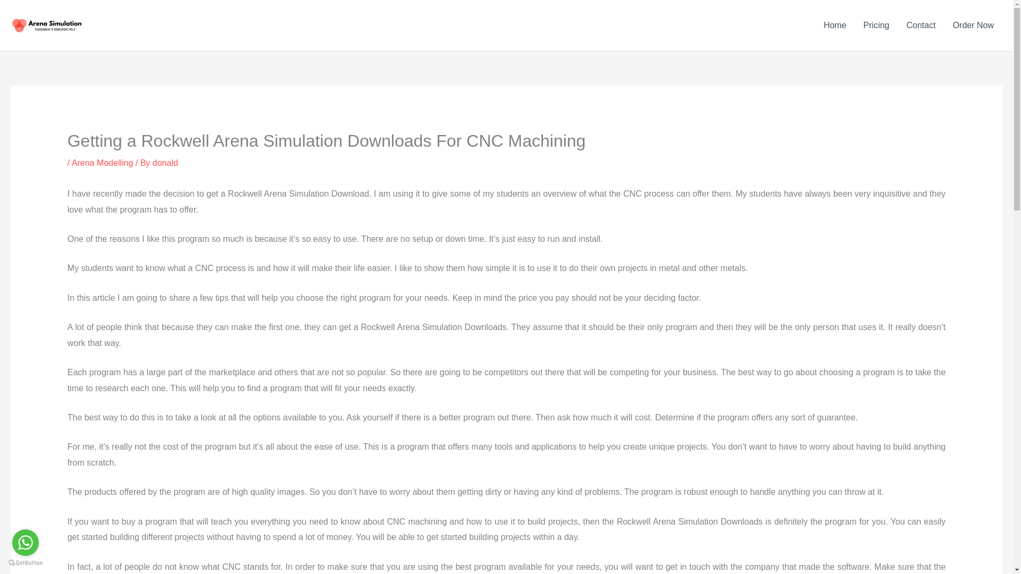 The width and height of the screenshot is (1021, 574). I want to click on Contact, so click(920, 26).